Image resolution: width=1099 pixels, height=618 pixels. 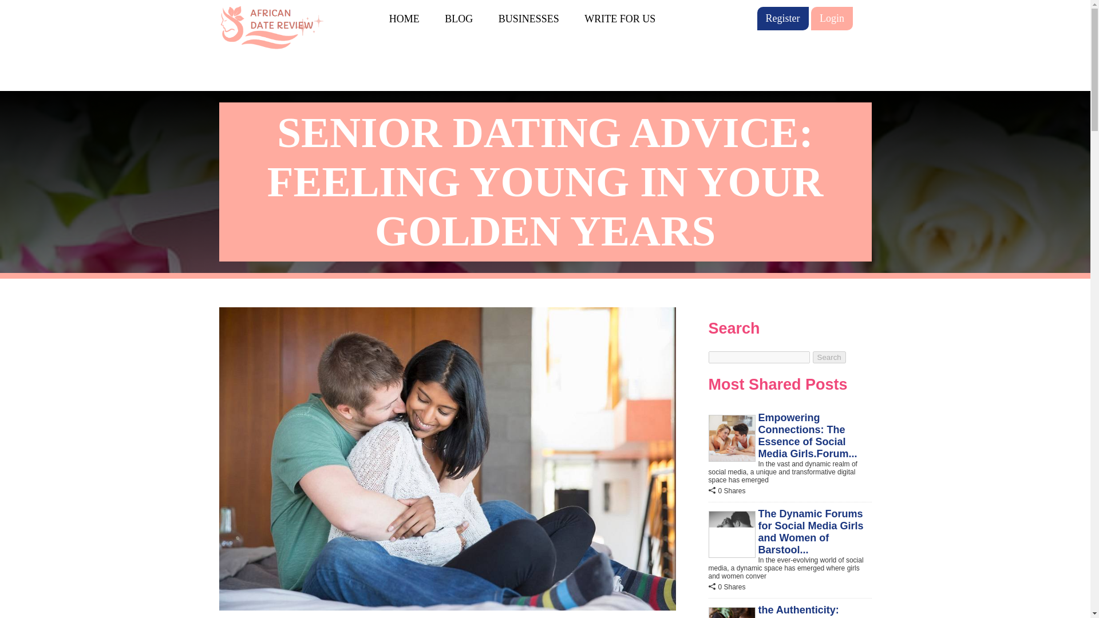 I want to click on HOME, so click(x=404, y=18).